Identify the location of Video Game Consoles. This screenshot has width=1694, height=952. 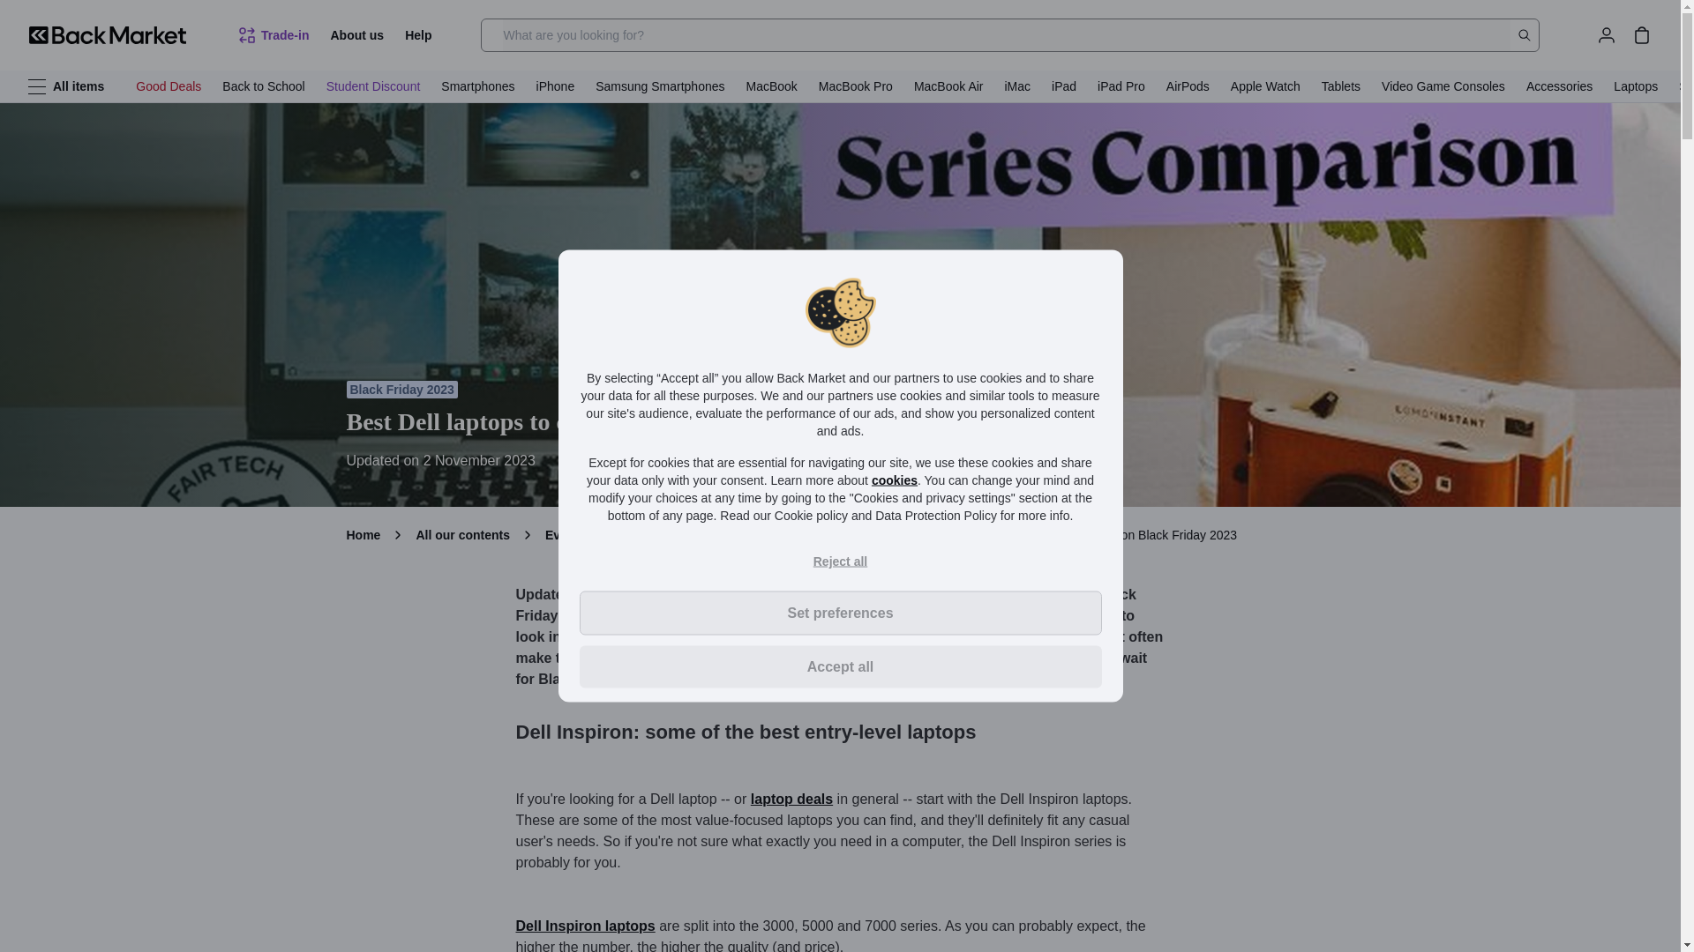
(1443, 86).